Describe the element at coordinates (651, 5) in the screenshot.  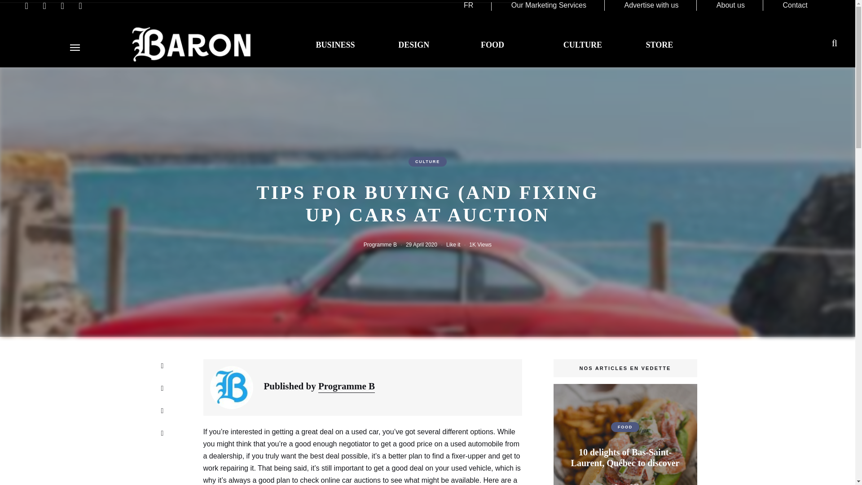
I see `Advertise with us` at that location.